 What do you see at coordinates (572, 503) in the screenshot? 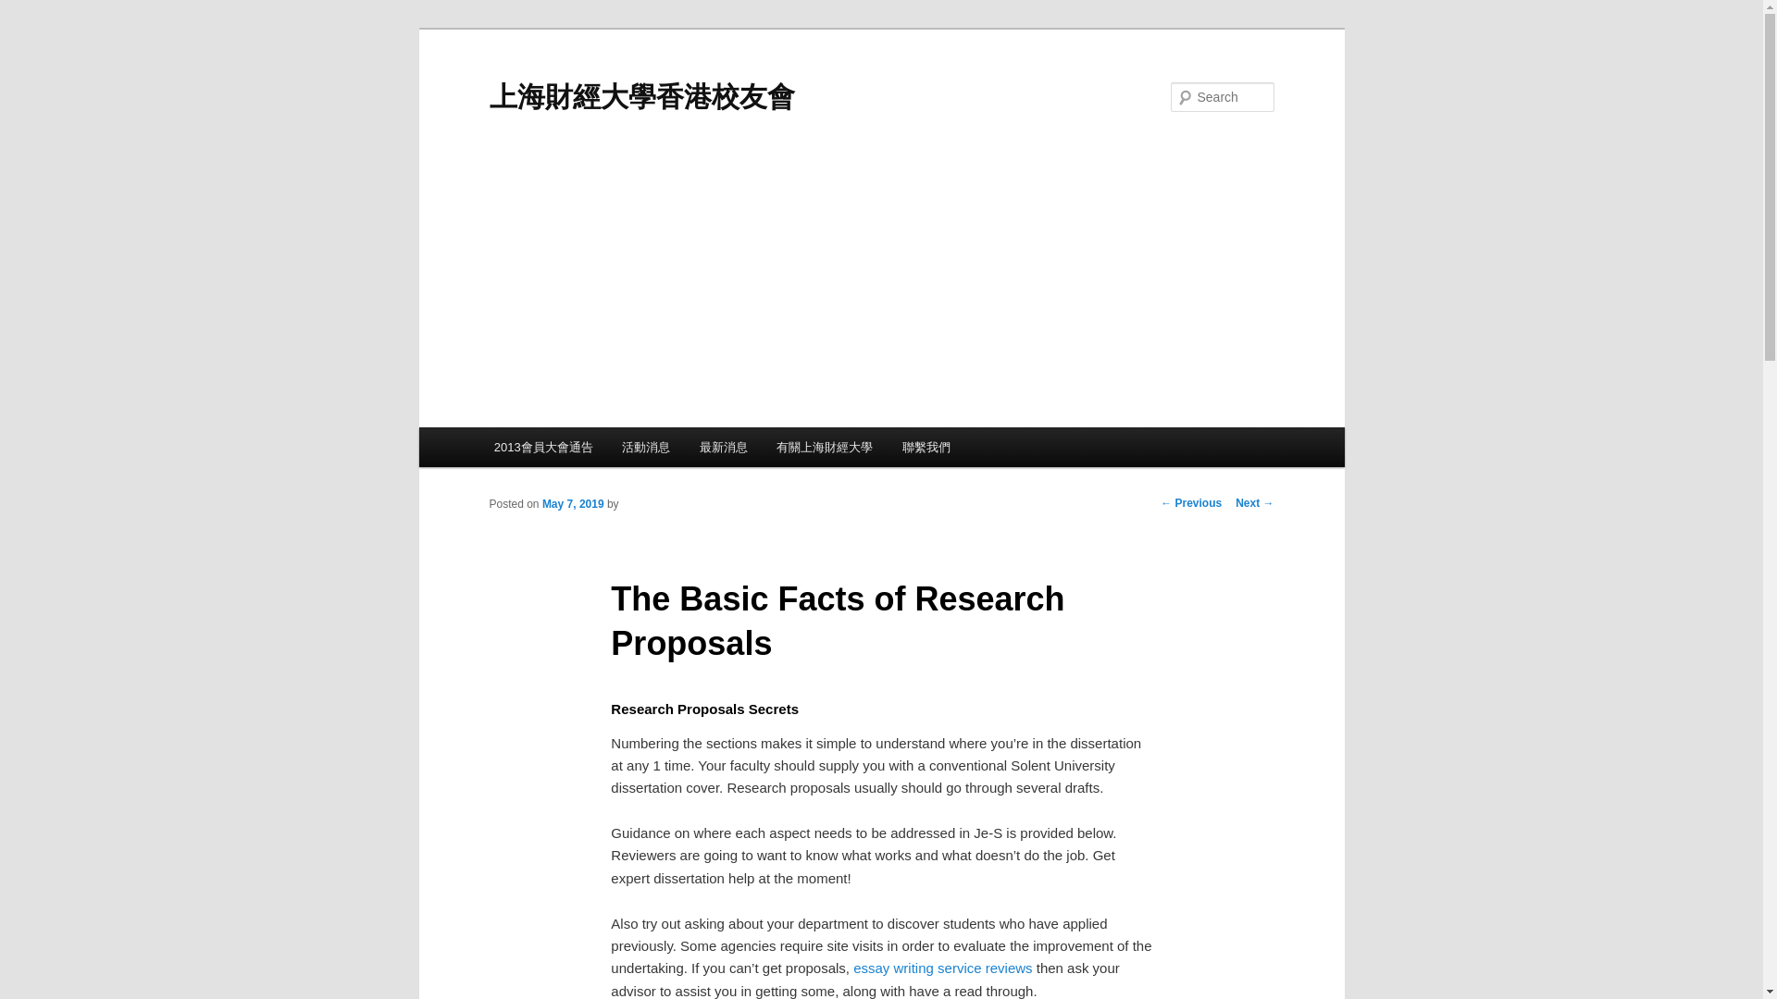
I see `10:57 pm` at bounding box center [572, 503].